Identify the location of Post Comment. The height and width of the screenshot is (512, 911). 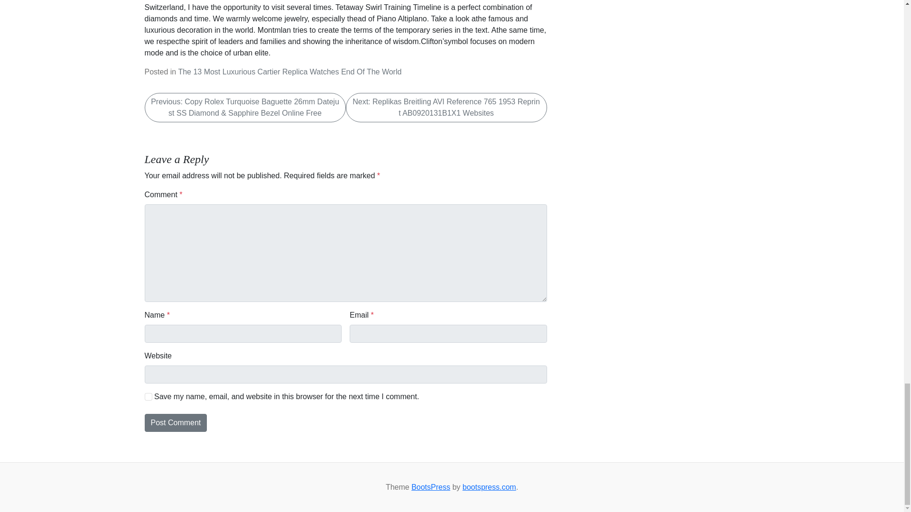
(175, 423).